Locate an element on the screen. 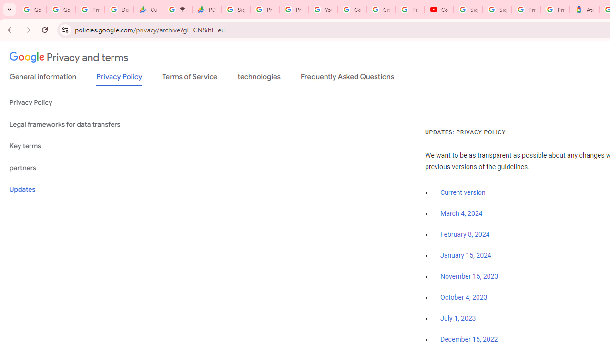  March 4, 2024 is located at coordinates (461, 213).